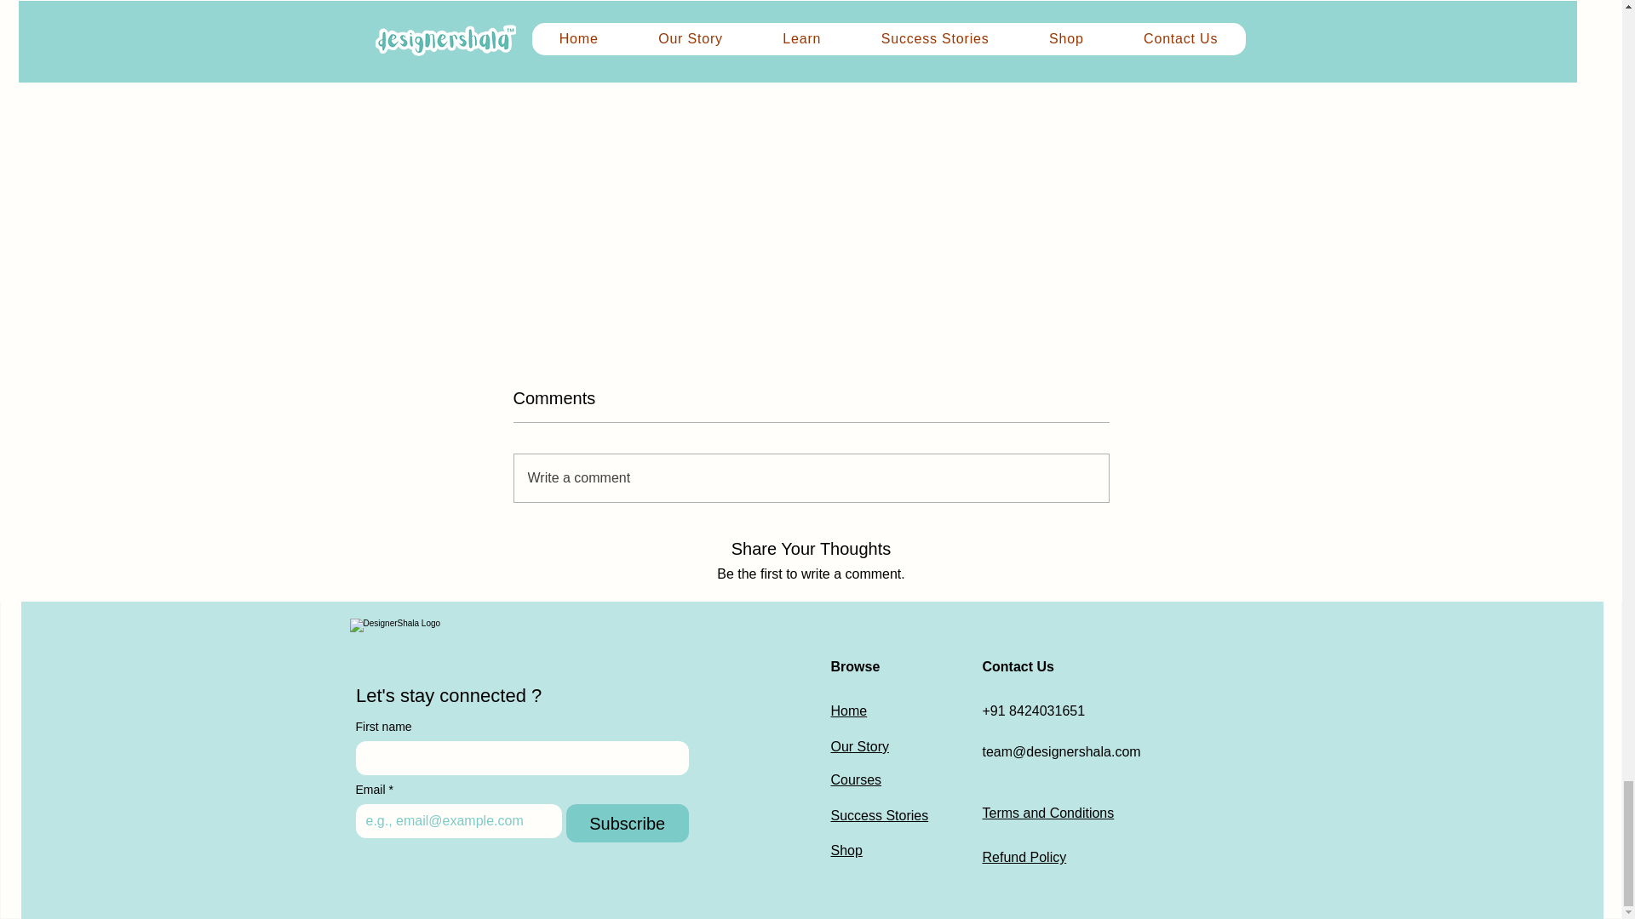 The width and height of the screenshot is (1635, 919). What do you see at coordinates (846, 850) in the screenshot?
I see `Shop` at bounding box center [846, 850].